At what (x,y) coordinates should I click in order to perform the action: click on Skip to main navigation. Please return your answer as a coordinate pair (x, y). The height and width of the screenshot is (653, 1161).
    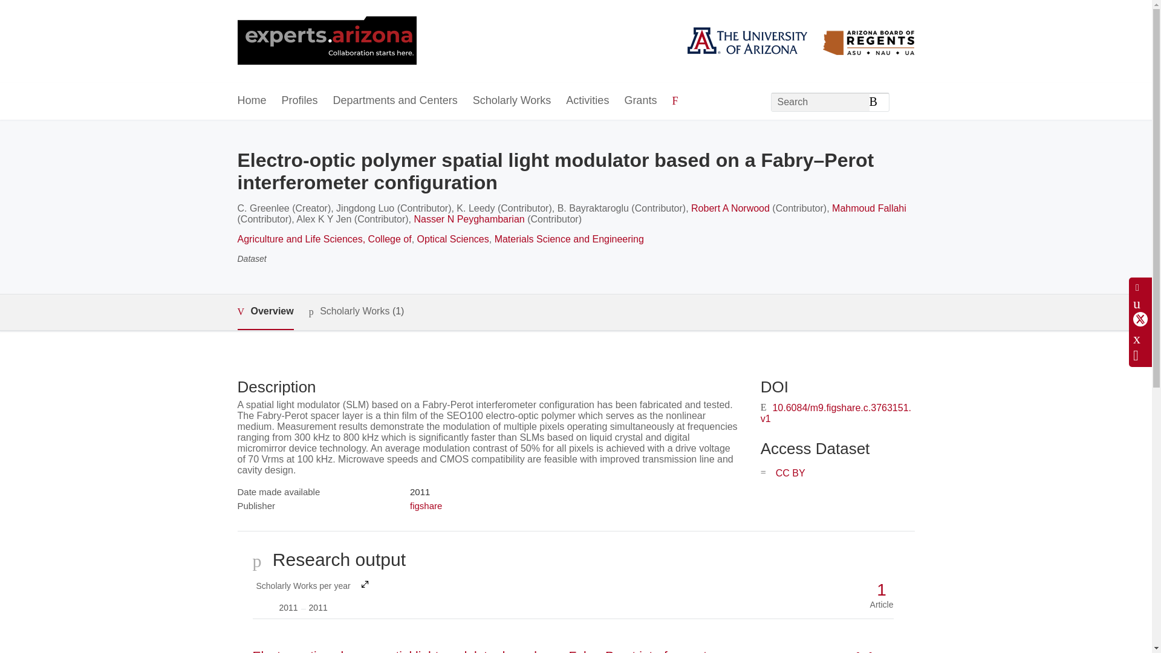
    Looking at the image, I should click on (265, 312).